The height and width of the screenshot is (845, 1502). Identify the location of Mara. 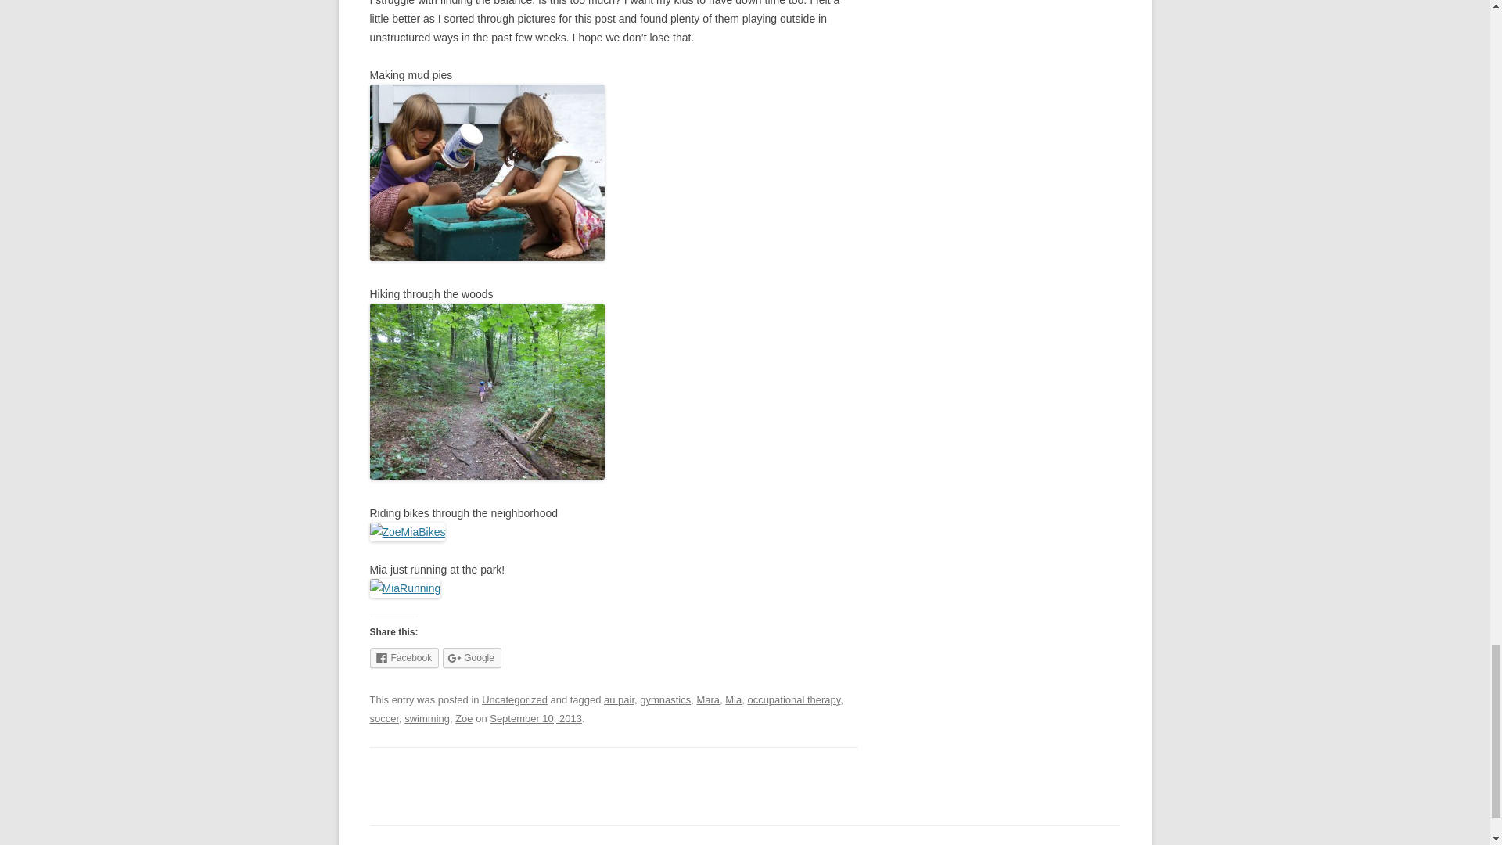
(707, 699).